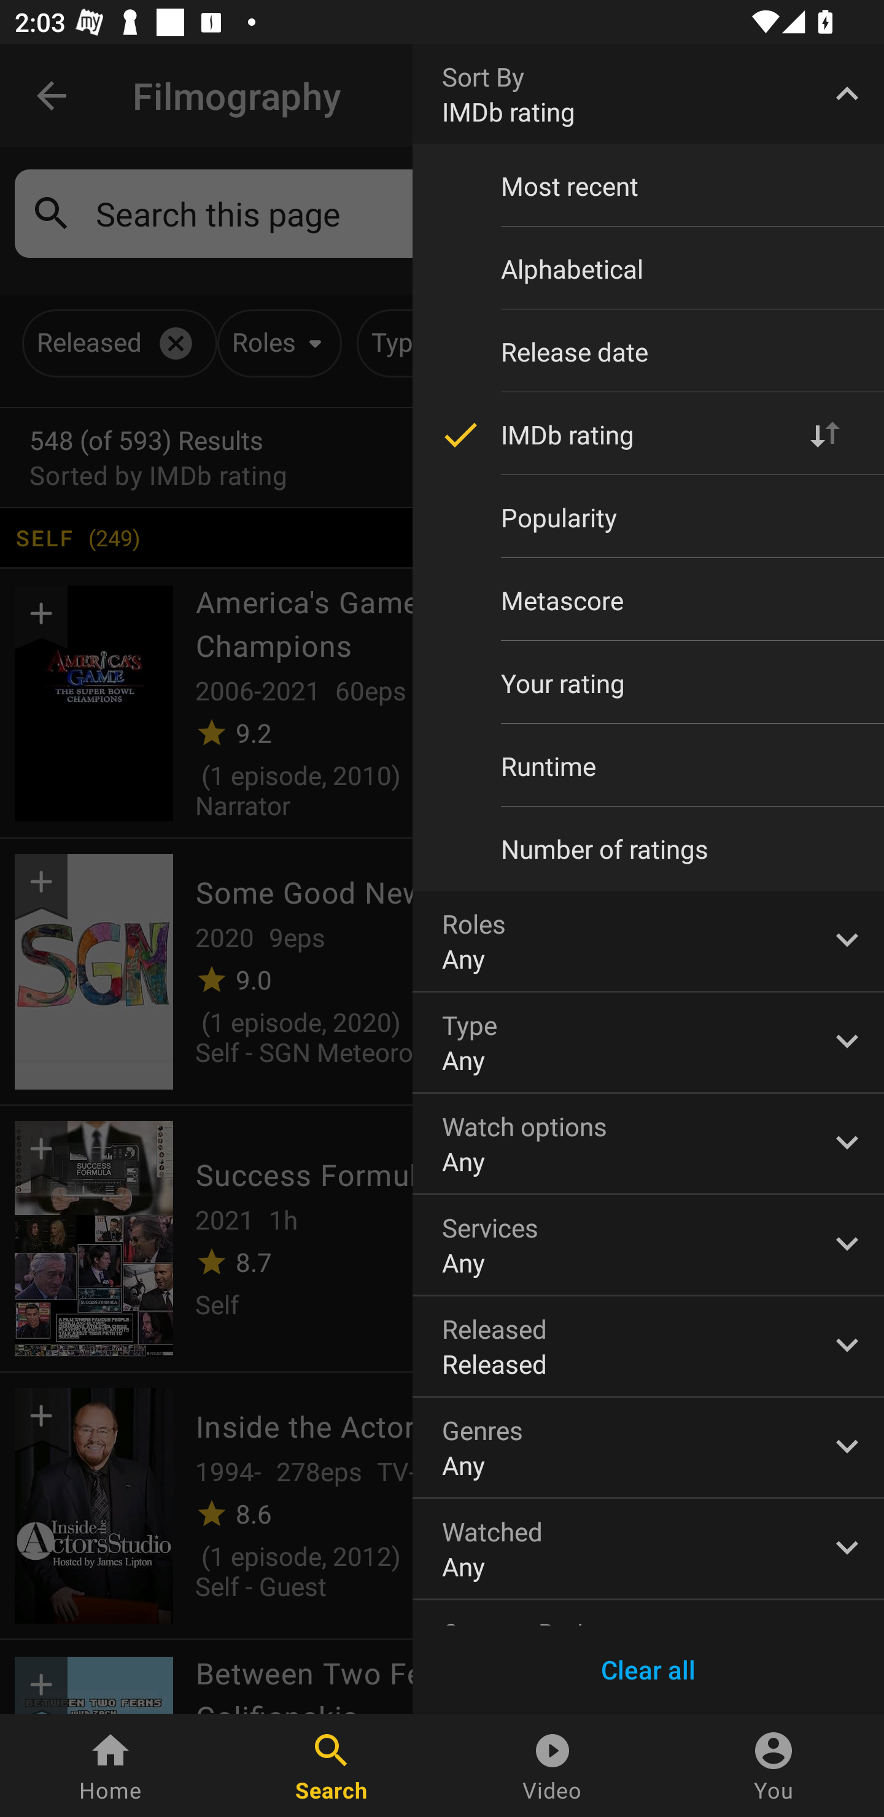  Describe the element at coordinates (648, 1670) in the screenshot. I see `Clear all` at that location.